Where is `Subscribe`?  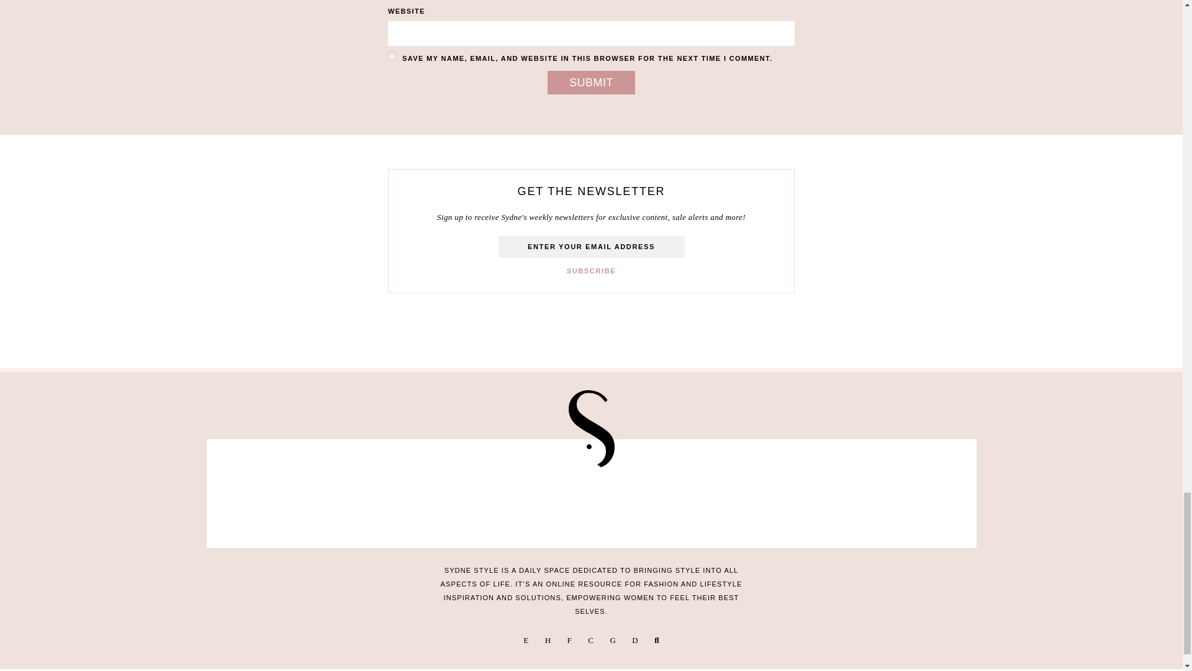 Subscribe is located at coordinates (591, 271).